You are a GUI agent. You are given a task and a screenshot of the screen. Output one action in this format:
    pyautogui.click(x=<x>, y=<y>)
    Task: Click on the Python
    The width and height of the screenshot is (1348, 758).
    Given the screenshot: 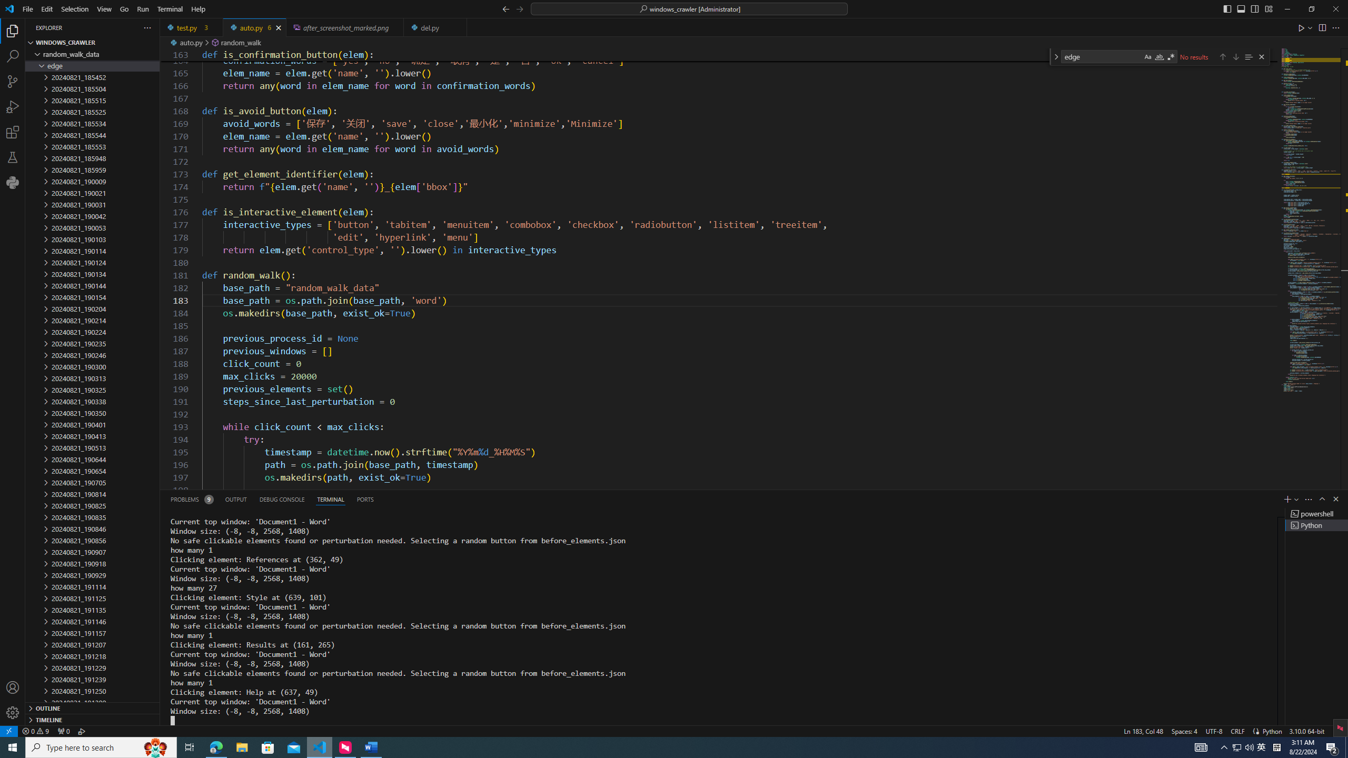 What is the action you would take?
    pyautogui.click(x=13, y=182)
    